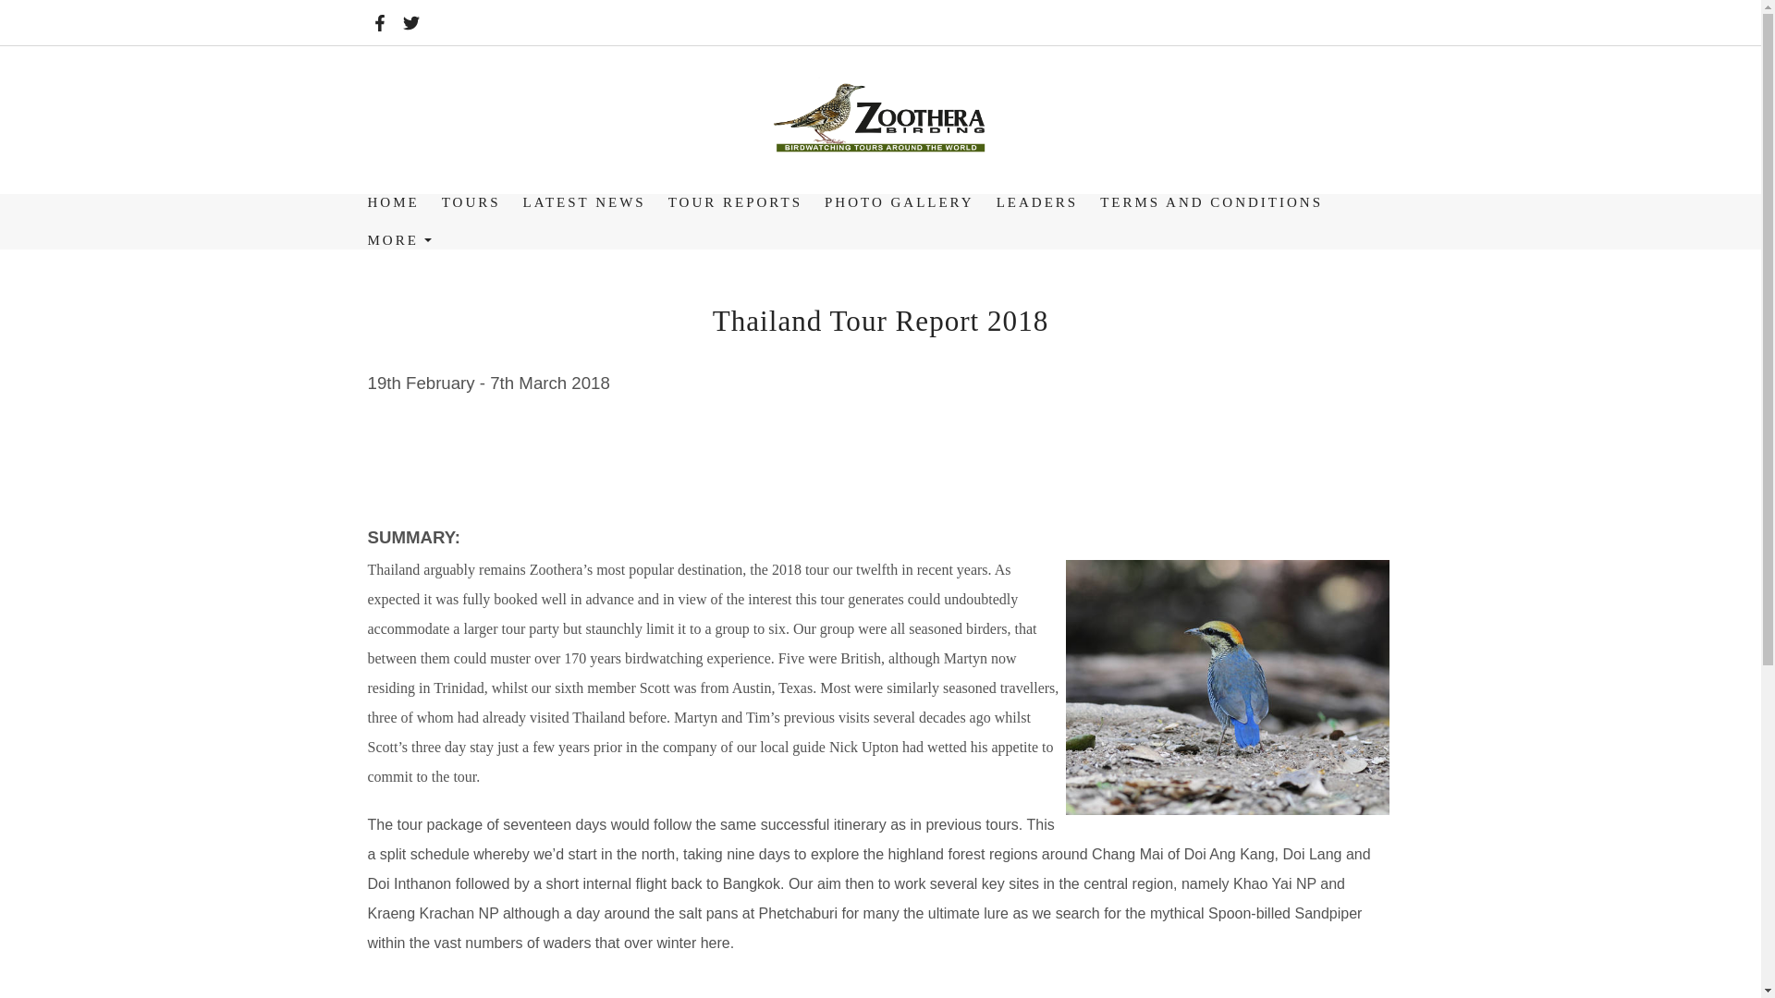 The image size is (1775, 998). Describe the element at coordinates (411, 26) in the screenshot. I see `twitter` at that location.